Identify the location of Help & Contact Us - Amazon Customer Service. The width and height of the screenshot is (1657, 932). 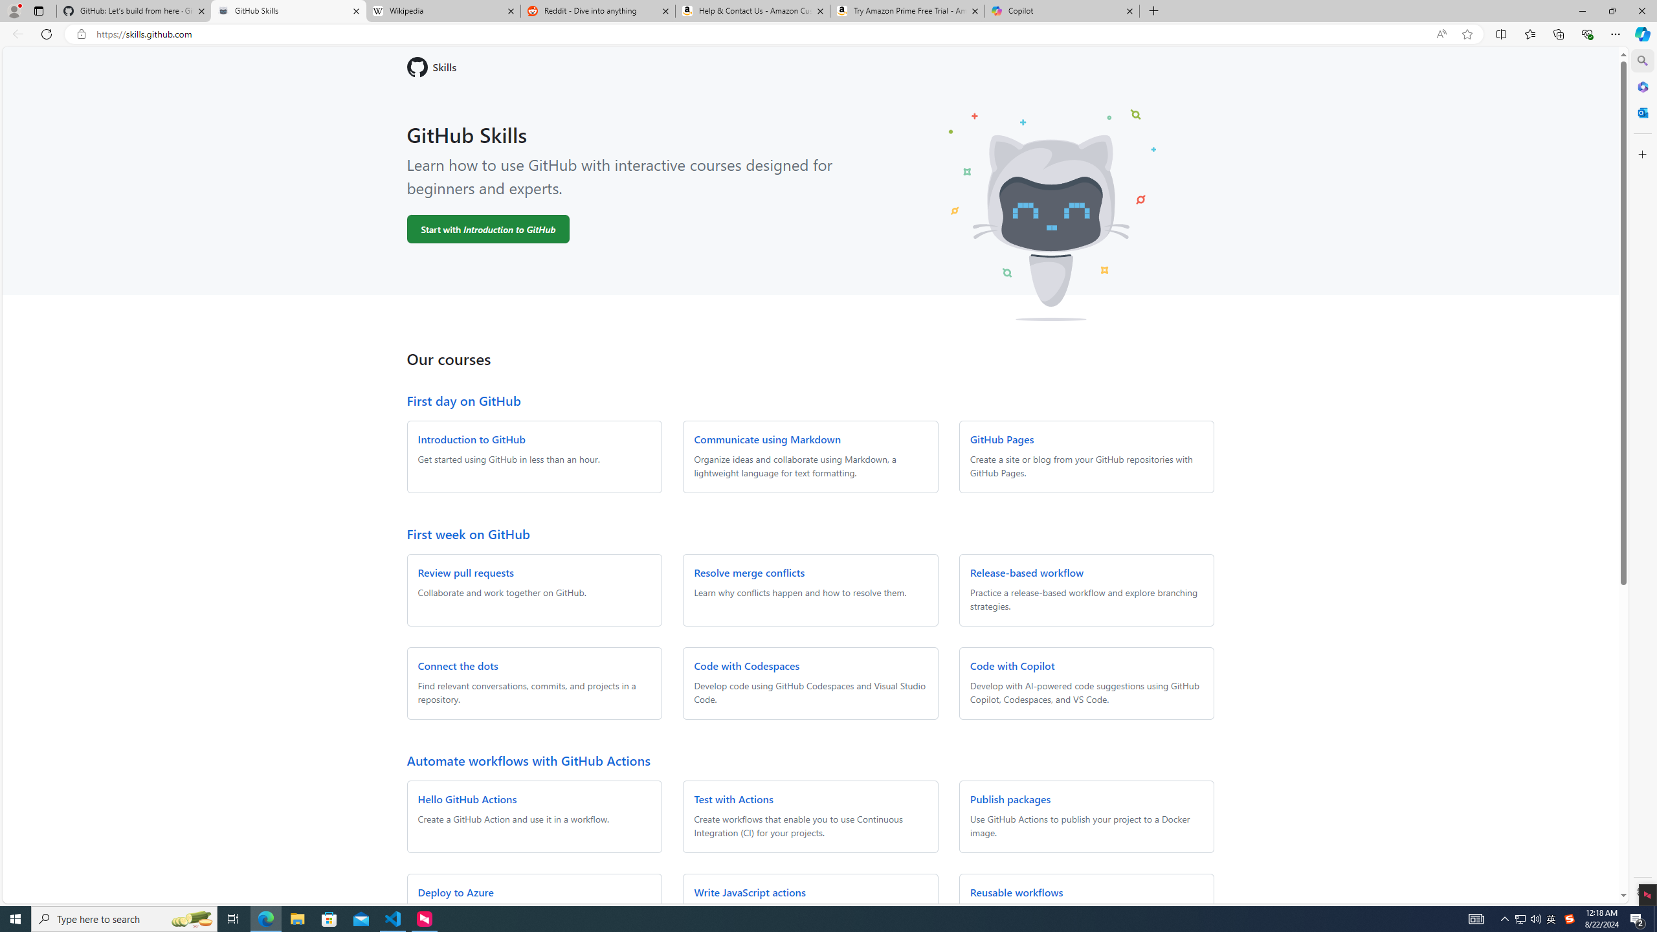
(752, 11).